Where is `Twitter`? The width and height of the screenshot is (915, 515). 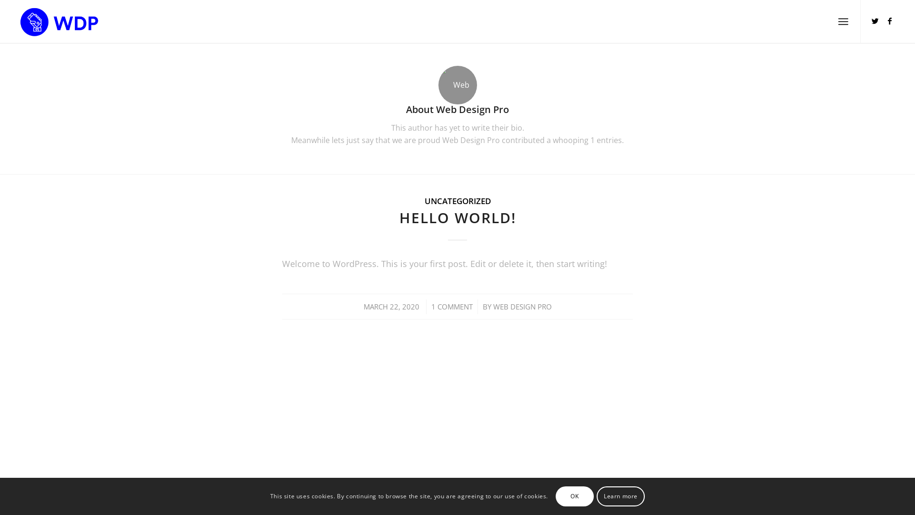
Twitter is located at coordinates (875, 21).